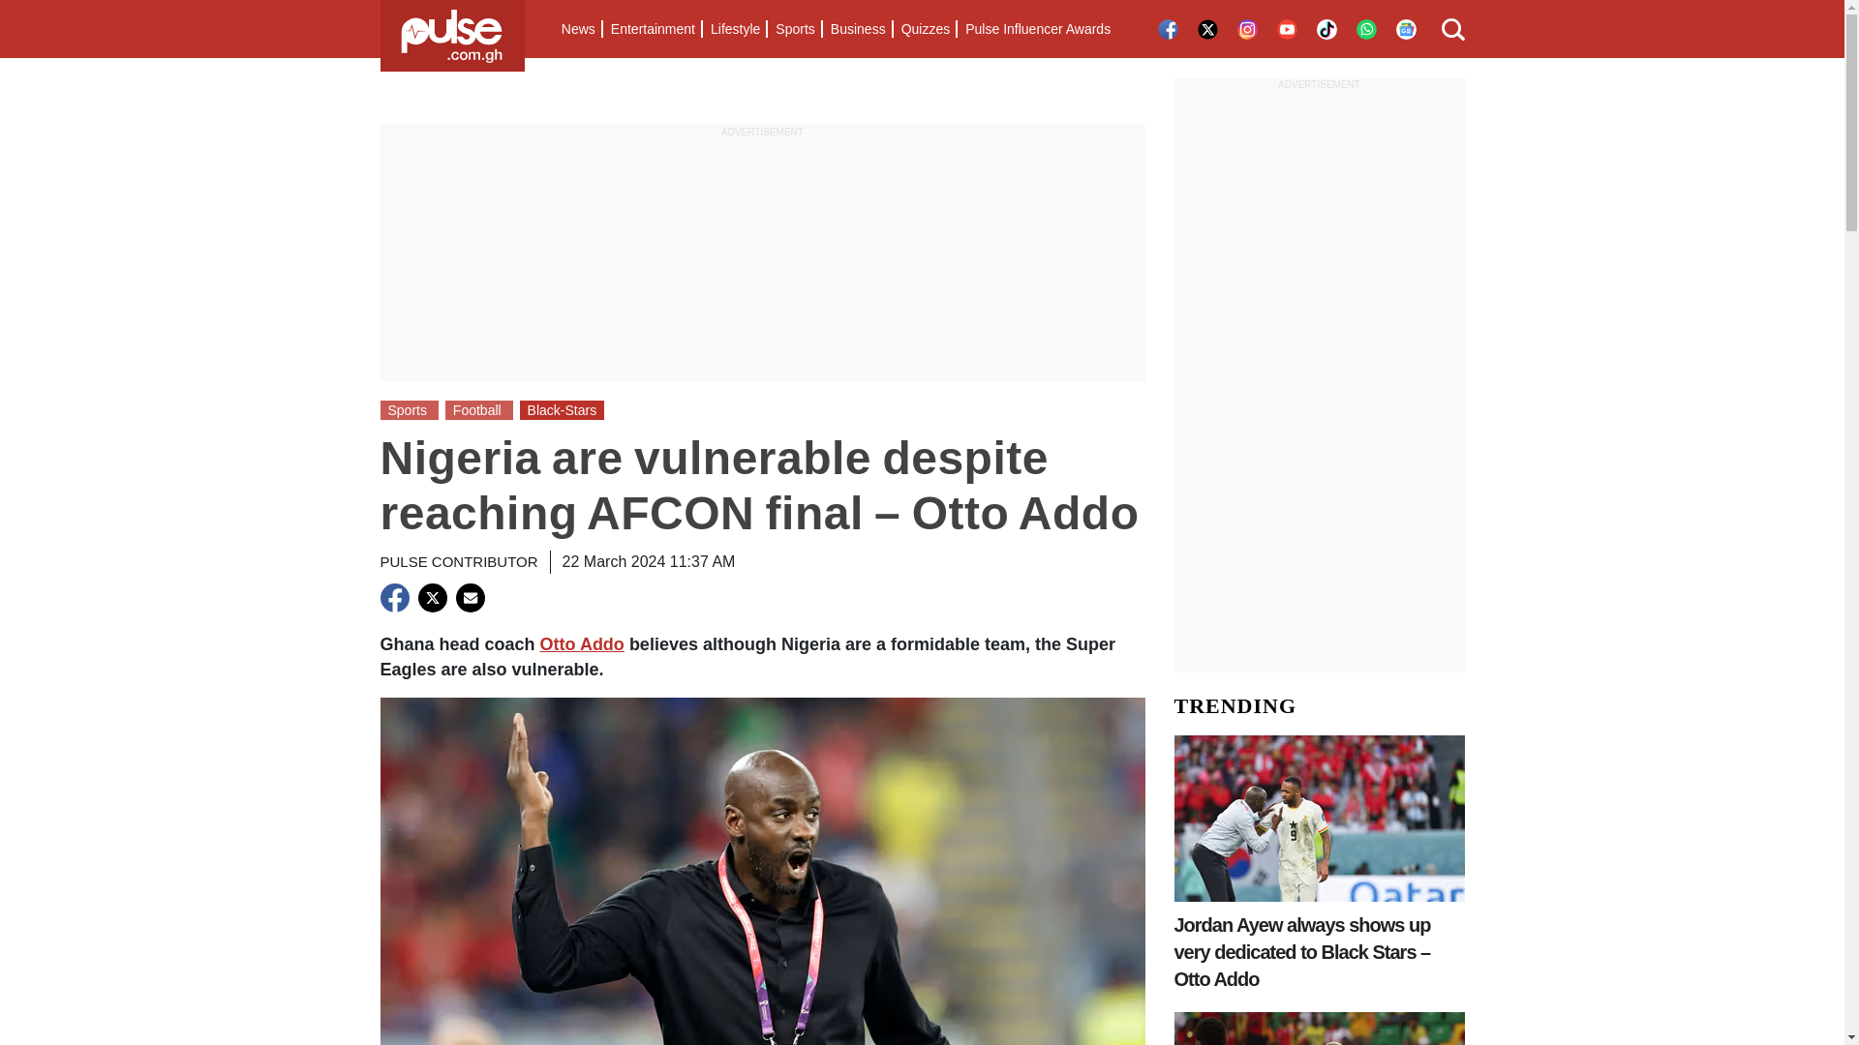  Describe the element at coordinates (653, 29) in the screenshot. I see `Entertainment` at that location.